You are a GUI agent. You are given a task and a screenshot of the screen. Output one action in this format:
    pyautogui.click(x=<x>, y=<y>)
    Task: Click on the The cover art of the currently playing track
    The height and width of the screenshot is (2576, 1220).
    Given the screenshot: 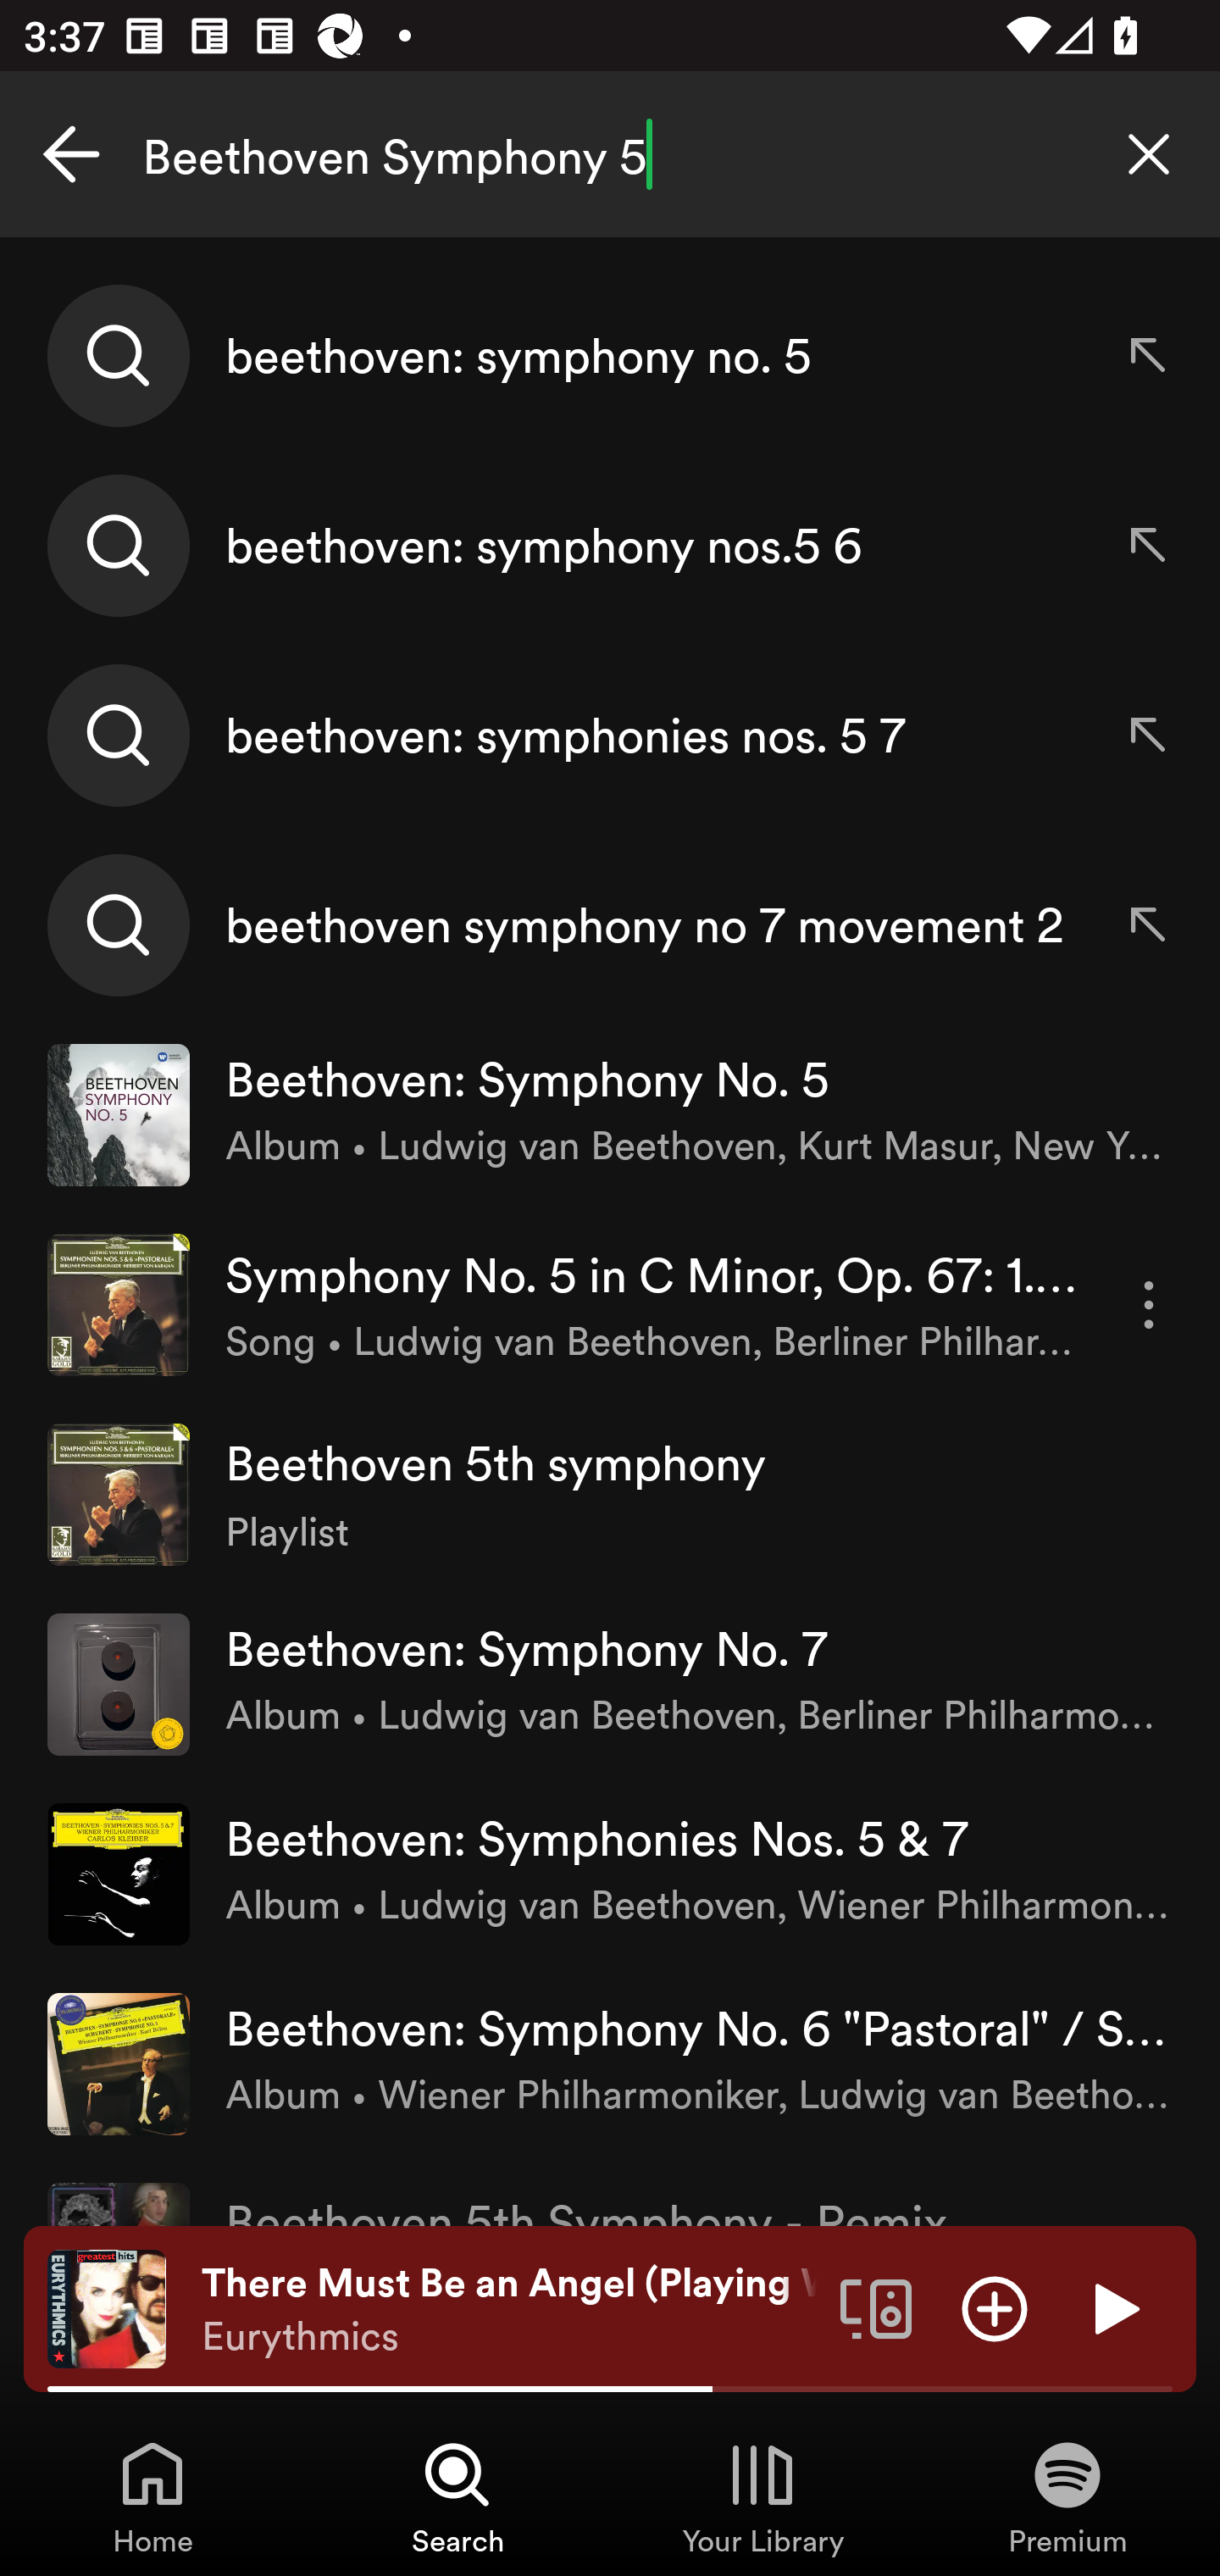 What is the action you would take?
    pyautogui.click(x=107, y=2307)
    